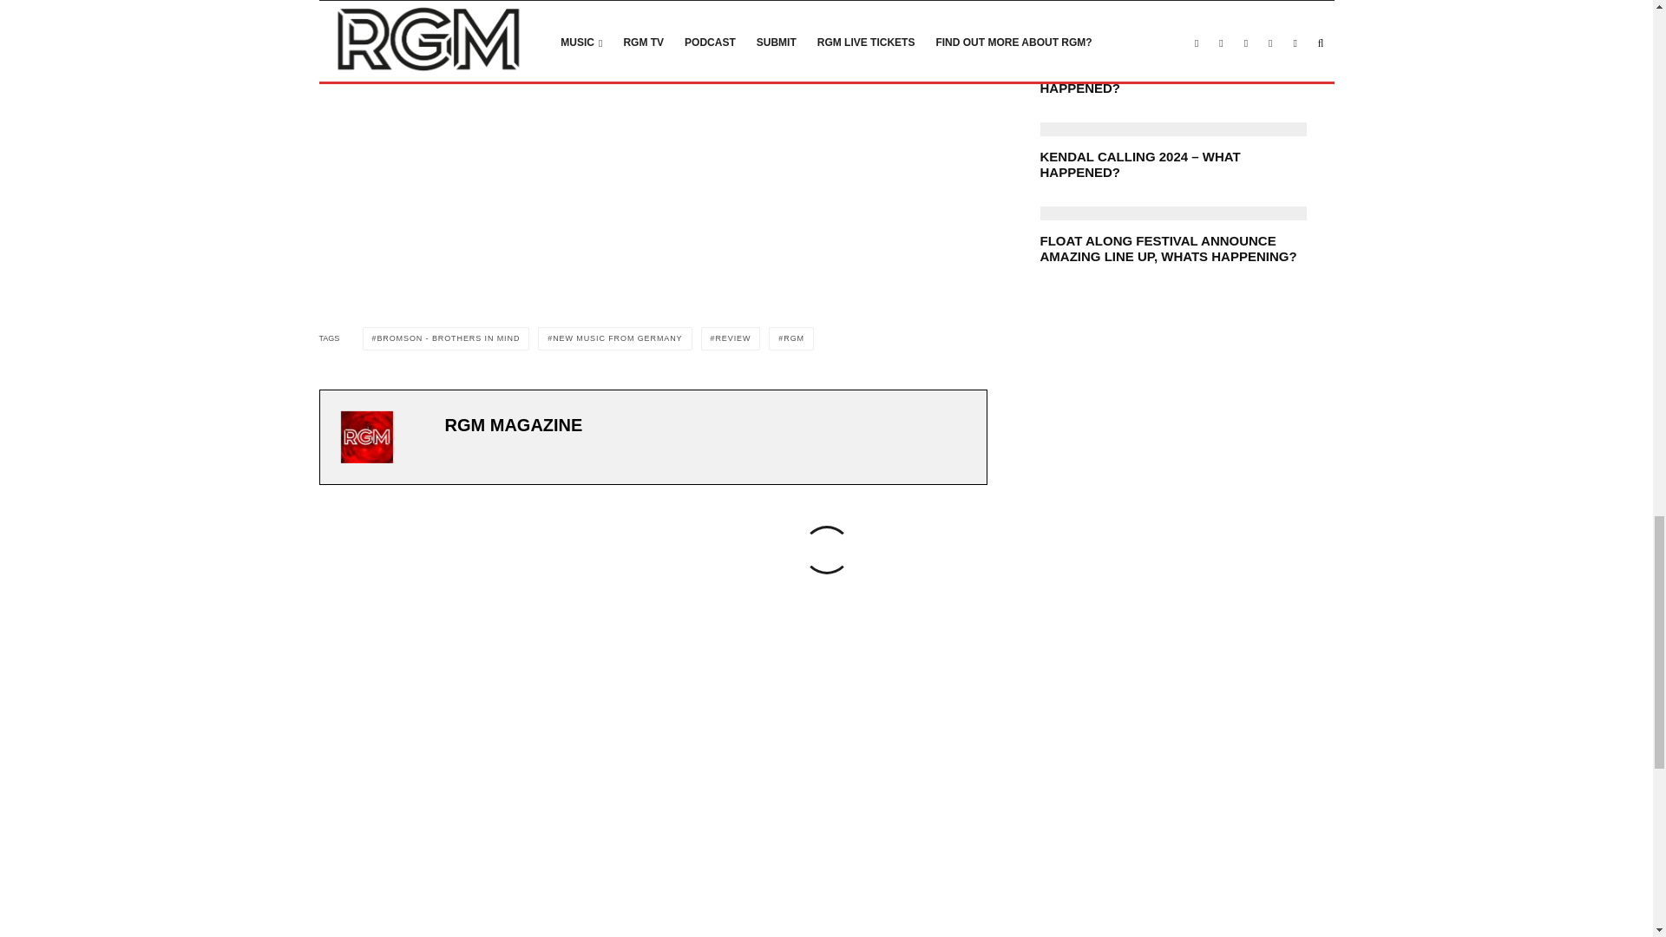 This screenshot has height=937, width=1666. Describe the element at coordinates (1173, 45) in the screenshot. I see `KORN` at that location.